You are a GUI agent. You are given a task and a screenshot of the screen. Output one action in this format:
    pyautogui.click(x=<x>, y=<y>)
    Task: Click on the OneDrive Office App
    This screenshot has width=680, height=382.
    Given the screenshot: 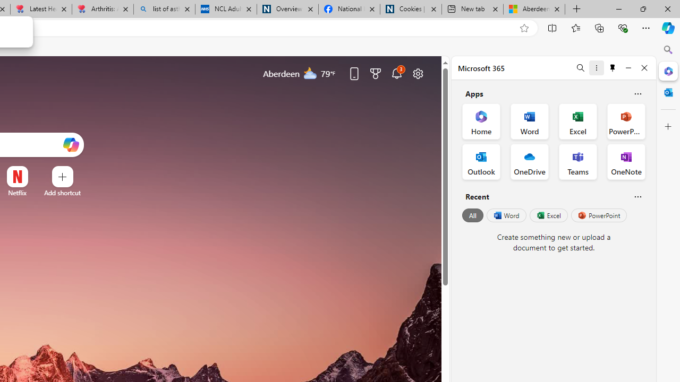 What is the action you would take?
    pyautogui.click(x=529, y=161)
    